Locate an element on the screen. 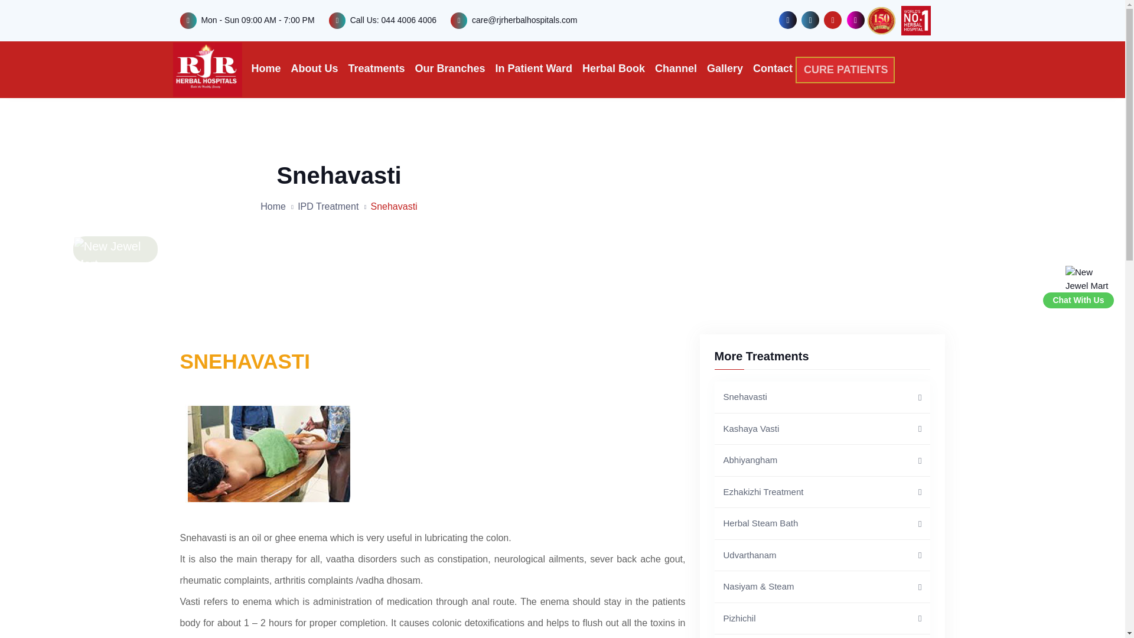 This screenshot has width=1134, height=638. 044 4006 4006 is located at coordinates (409, 20).